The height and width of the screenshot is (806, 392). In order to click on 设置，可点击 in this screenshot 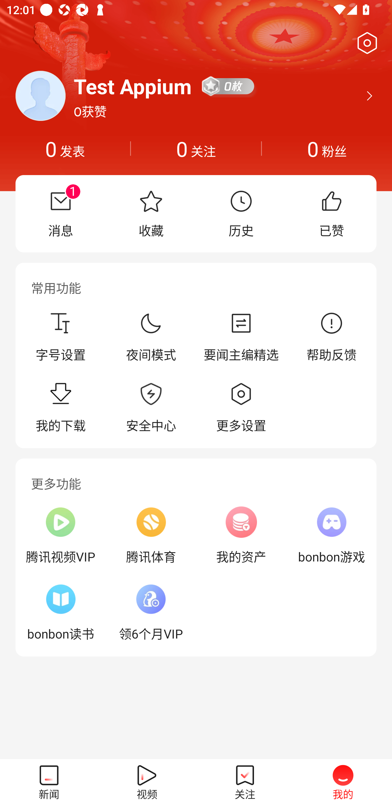, I will do `click(365, 43)`.